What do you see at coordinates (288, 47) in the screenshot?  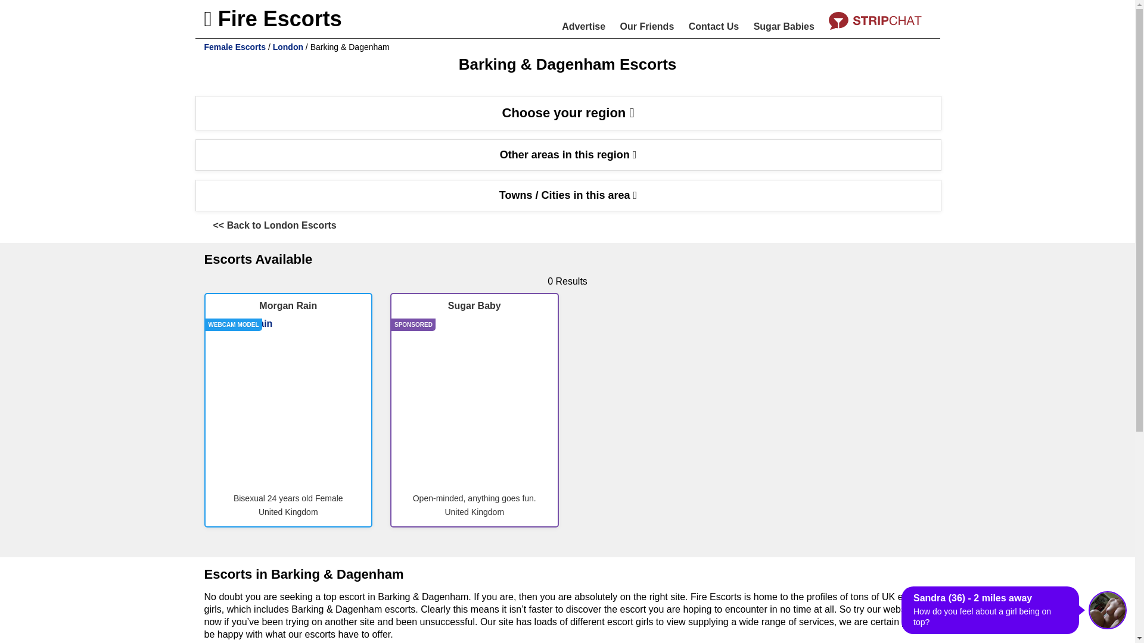 I see `London escorts` at bounding box center [288, 47].